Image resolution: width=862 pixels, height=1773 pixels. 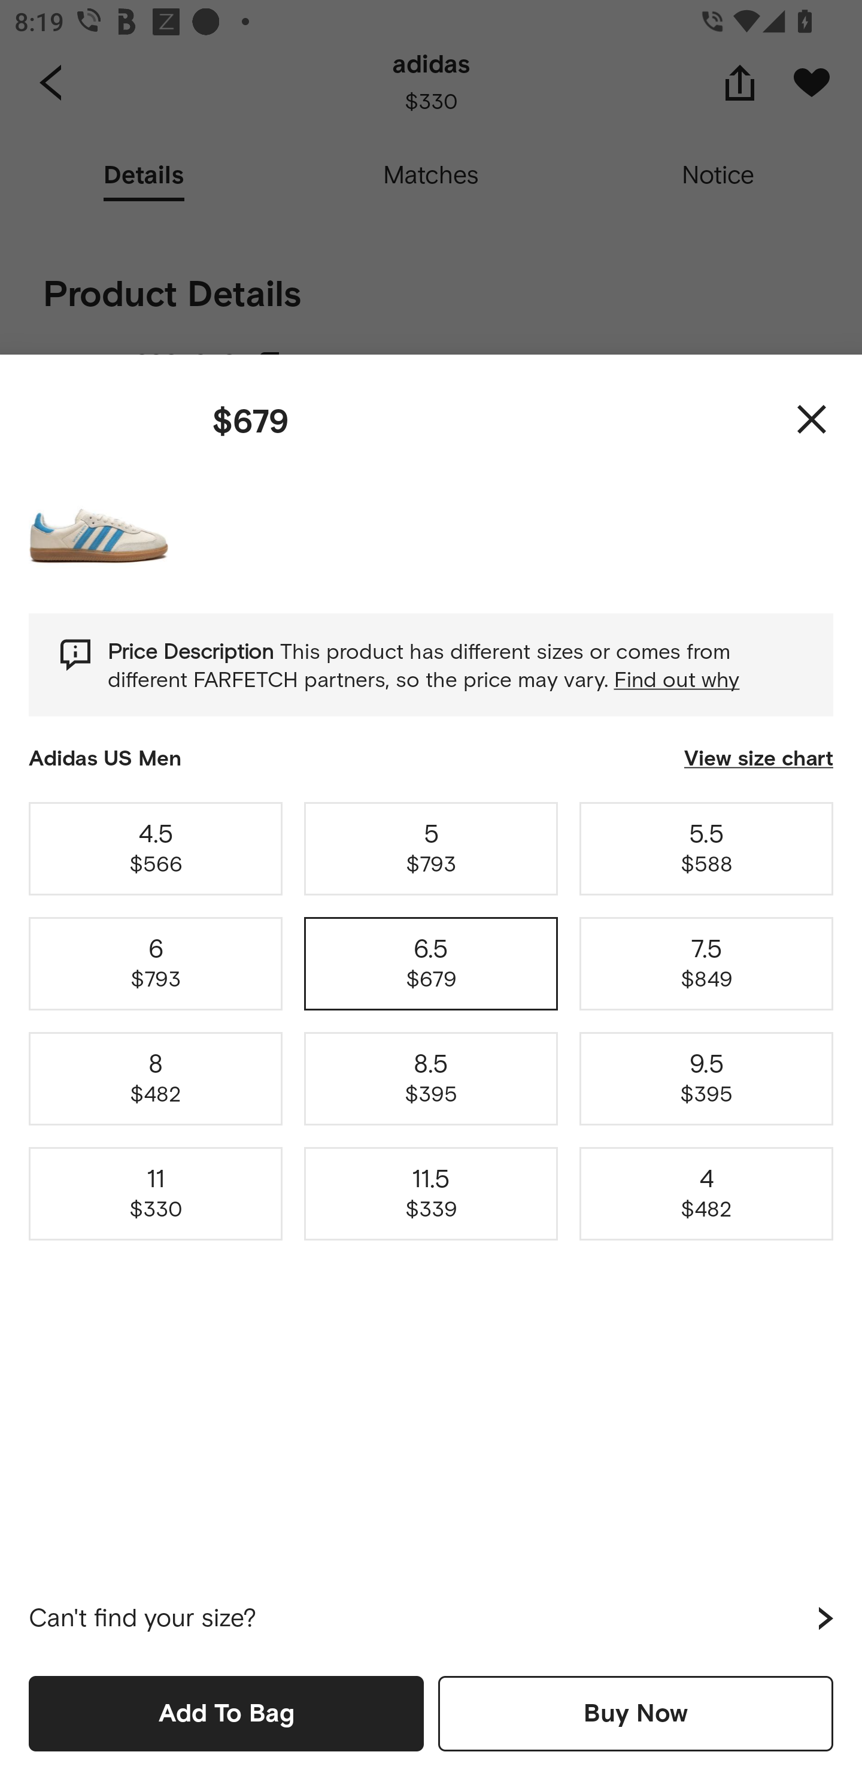 I want to click on 11.5 $339, so click(x=431, y=1194).